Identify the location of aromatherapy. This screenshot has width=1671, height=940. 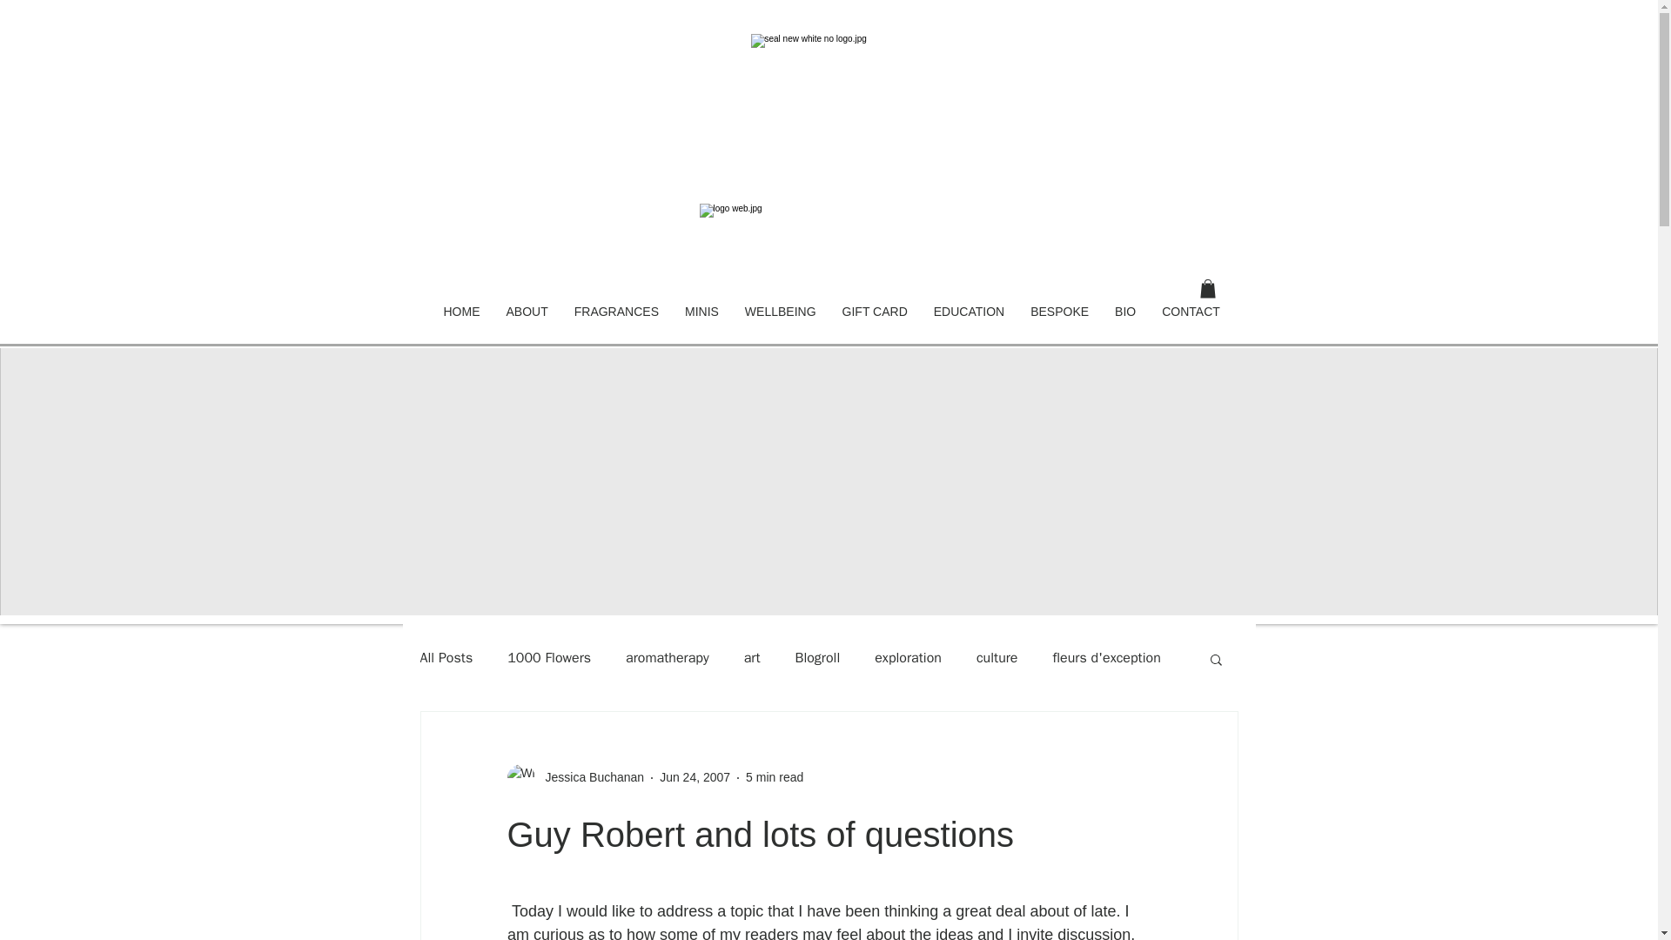
(667, 658).